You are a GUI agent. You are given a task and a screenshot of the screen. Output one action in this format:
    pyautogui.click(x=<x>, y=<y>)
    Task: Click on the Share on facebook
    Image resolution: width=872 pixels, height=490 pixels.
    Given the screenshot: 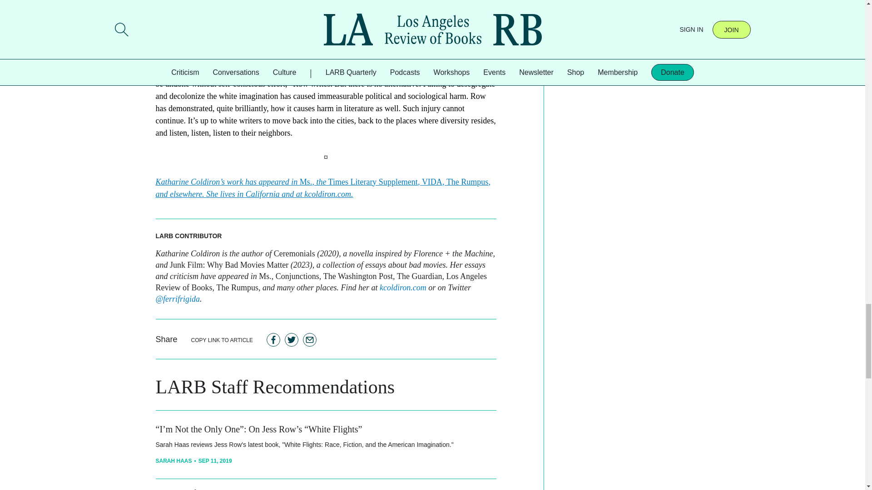 What is the action you would take?
    pyautogui.click(x=273, y=339)
    